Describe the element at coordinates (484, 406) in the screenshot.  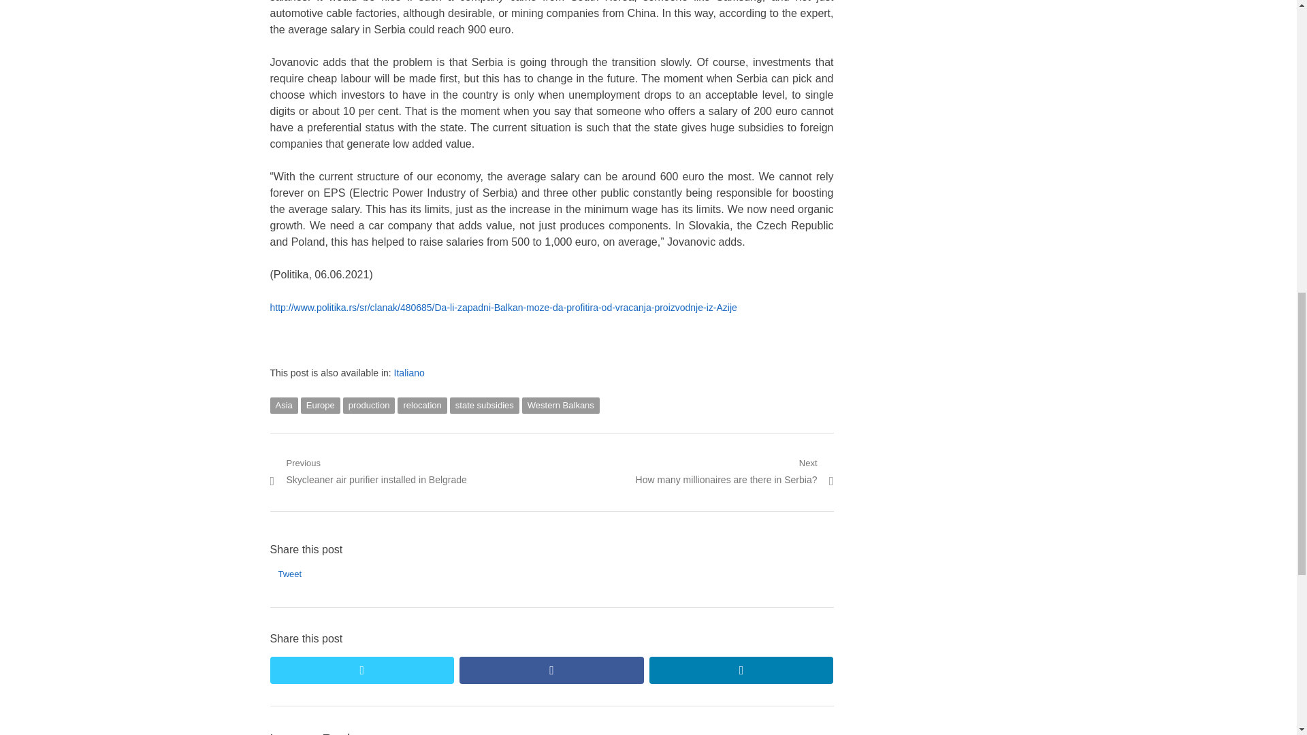
I see `Share on LinkedIn` at that location.